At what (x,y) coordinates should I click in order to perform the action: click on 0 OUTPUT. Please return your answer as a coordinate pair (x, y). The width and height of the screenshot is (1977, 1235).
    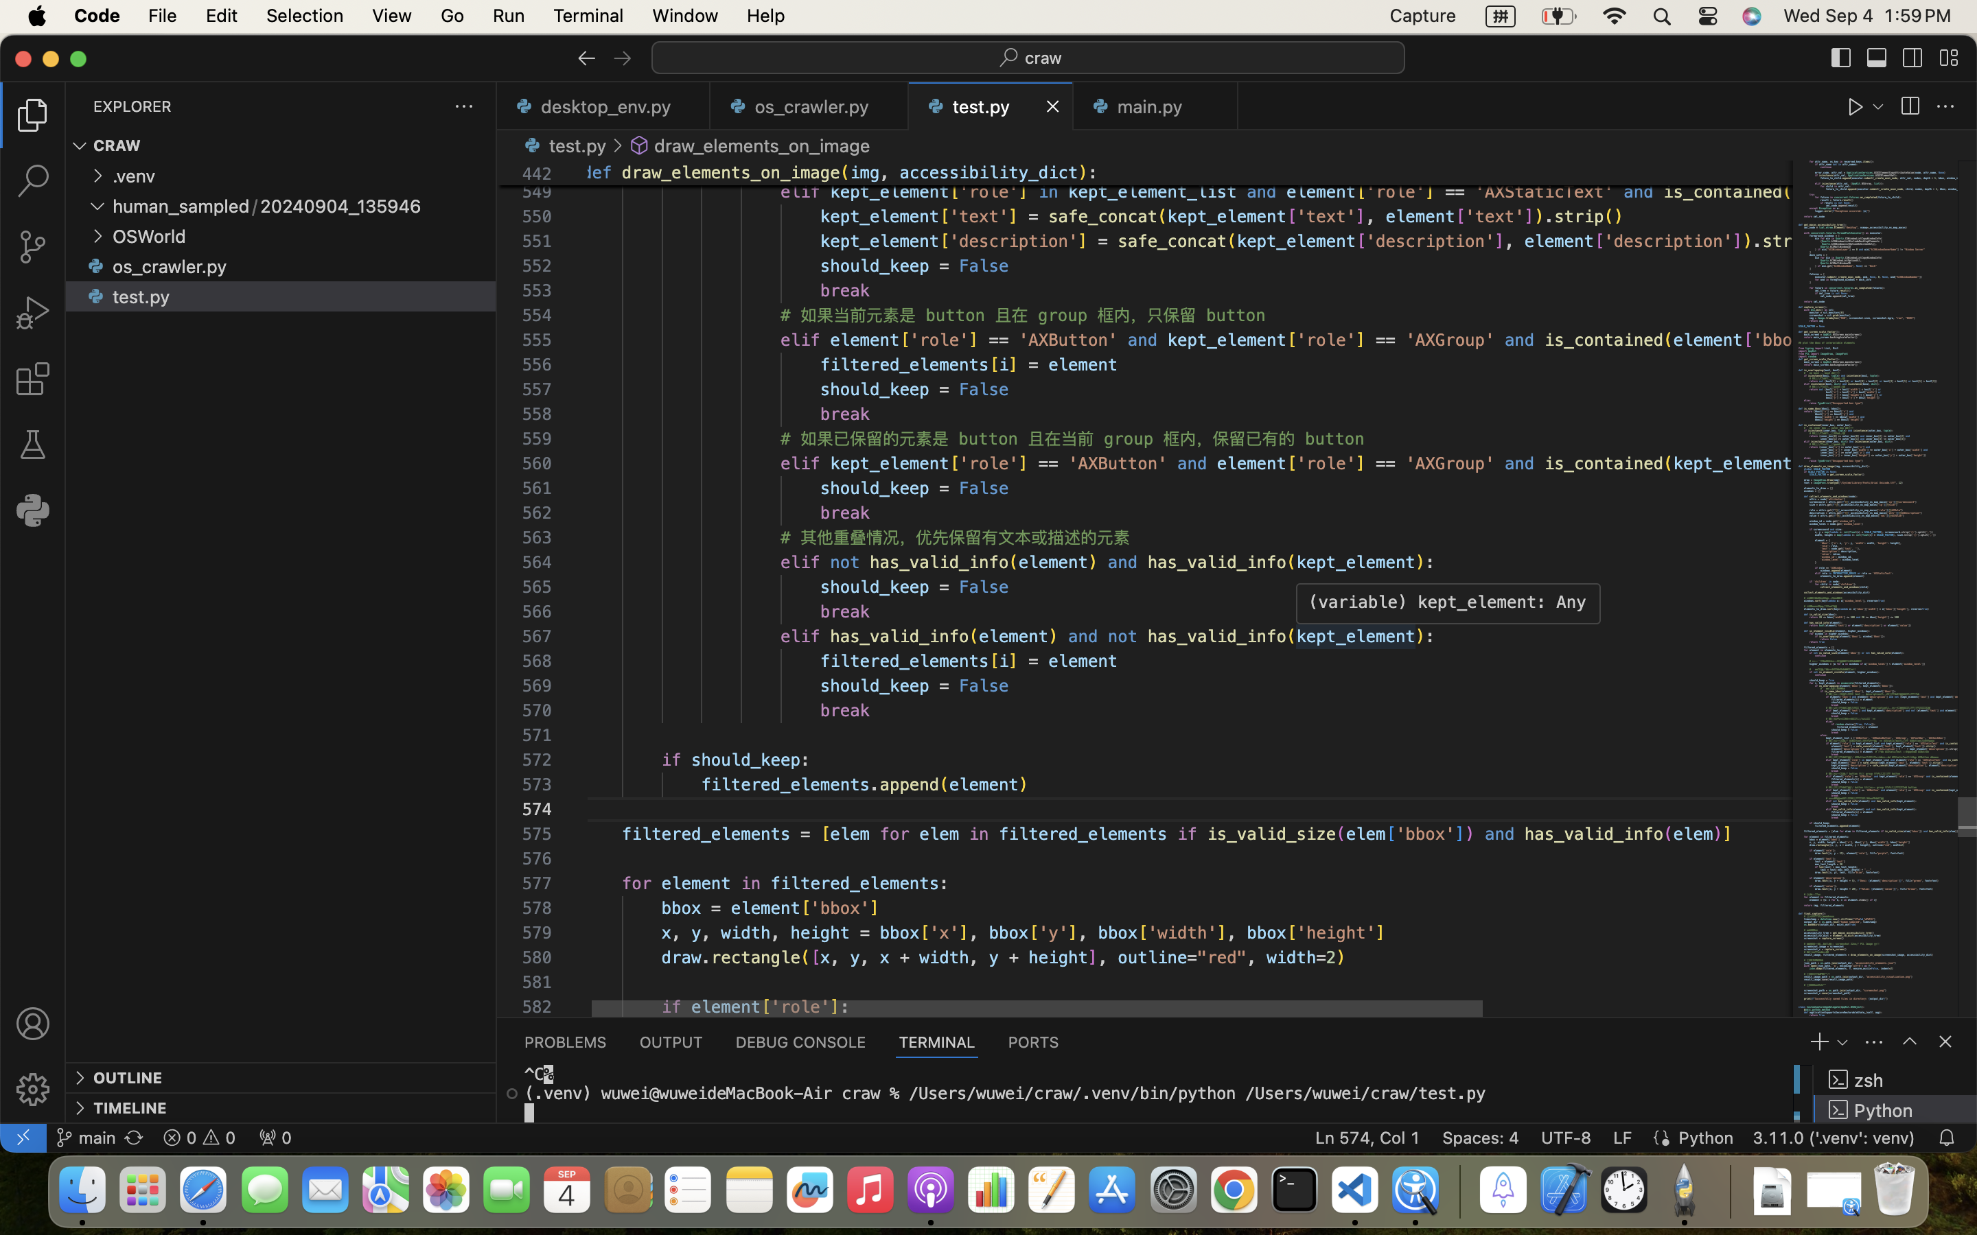
    Looking at the image, I should click on (671, 1042).